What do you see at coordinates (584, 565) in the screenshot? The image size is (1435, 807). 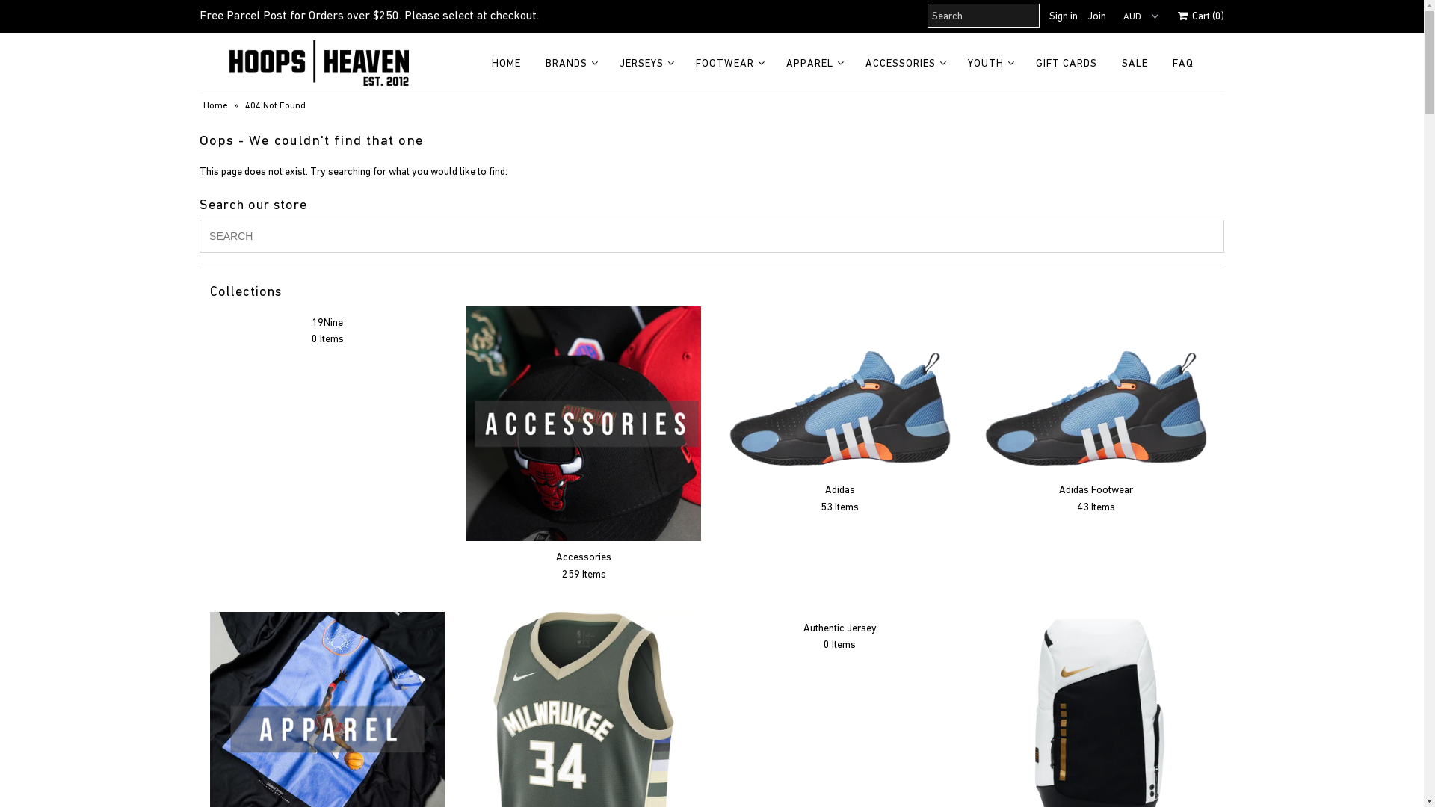 I see `Accessories
259 Items` at bounding box center [584, 565].